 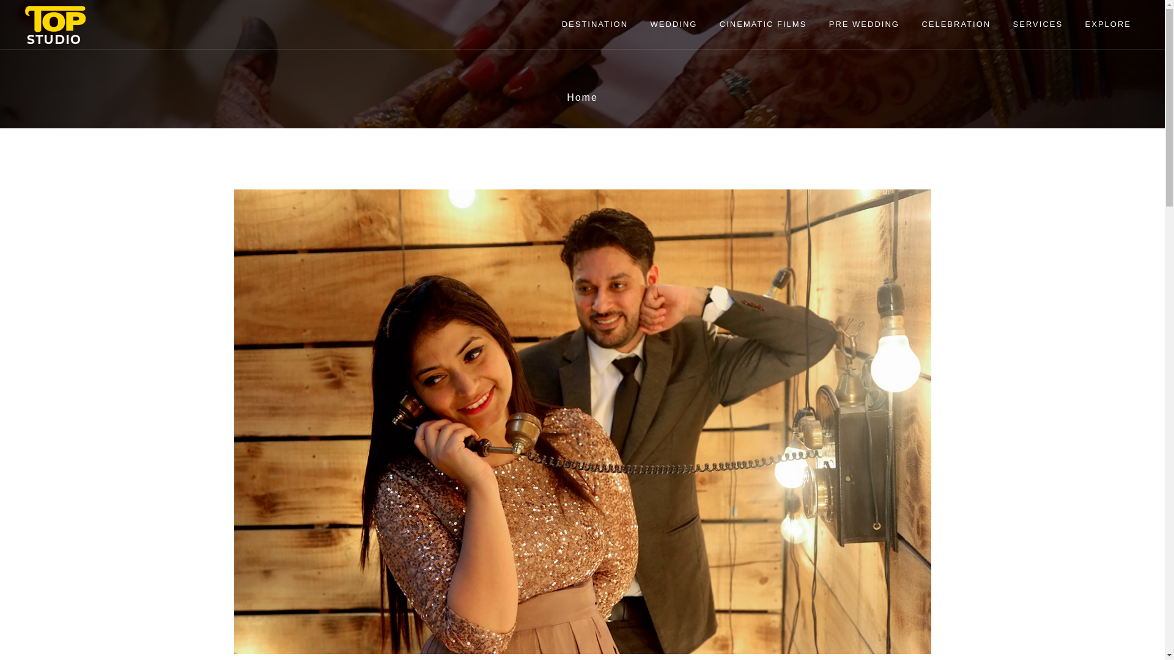 What do you see at coordinates (582, 97) in the screenshot?
I see `Home` at bounding box center [582, 97].